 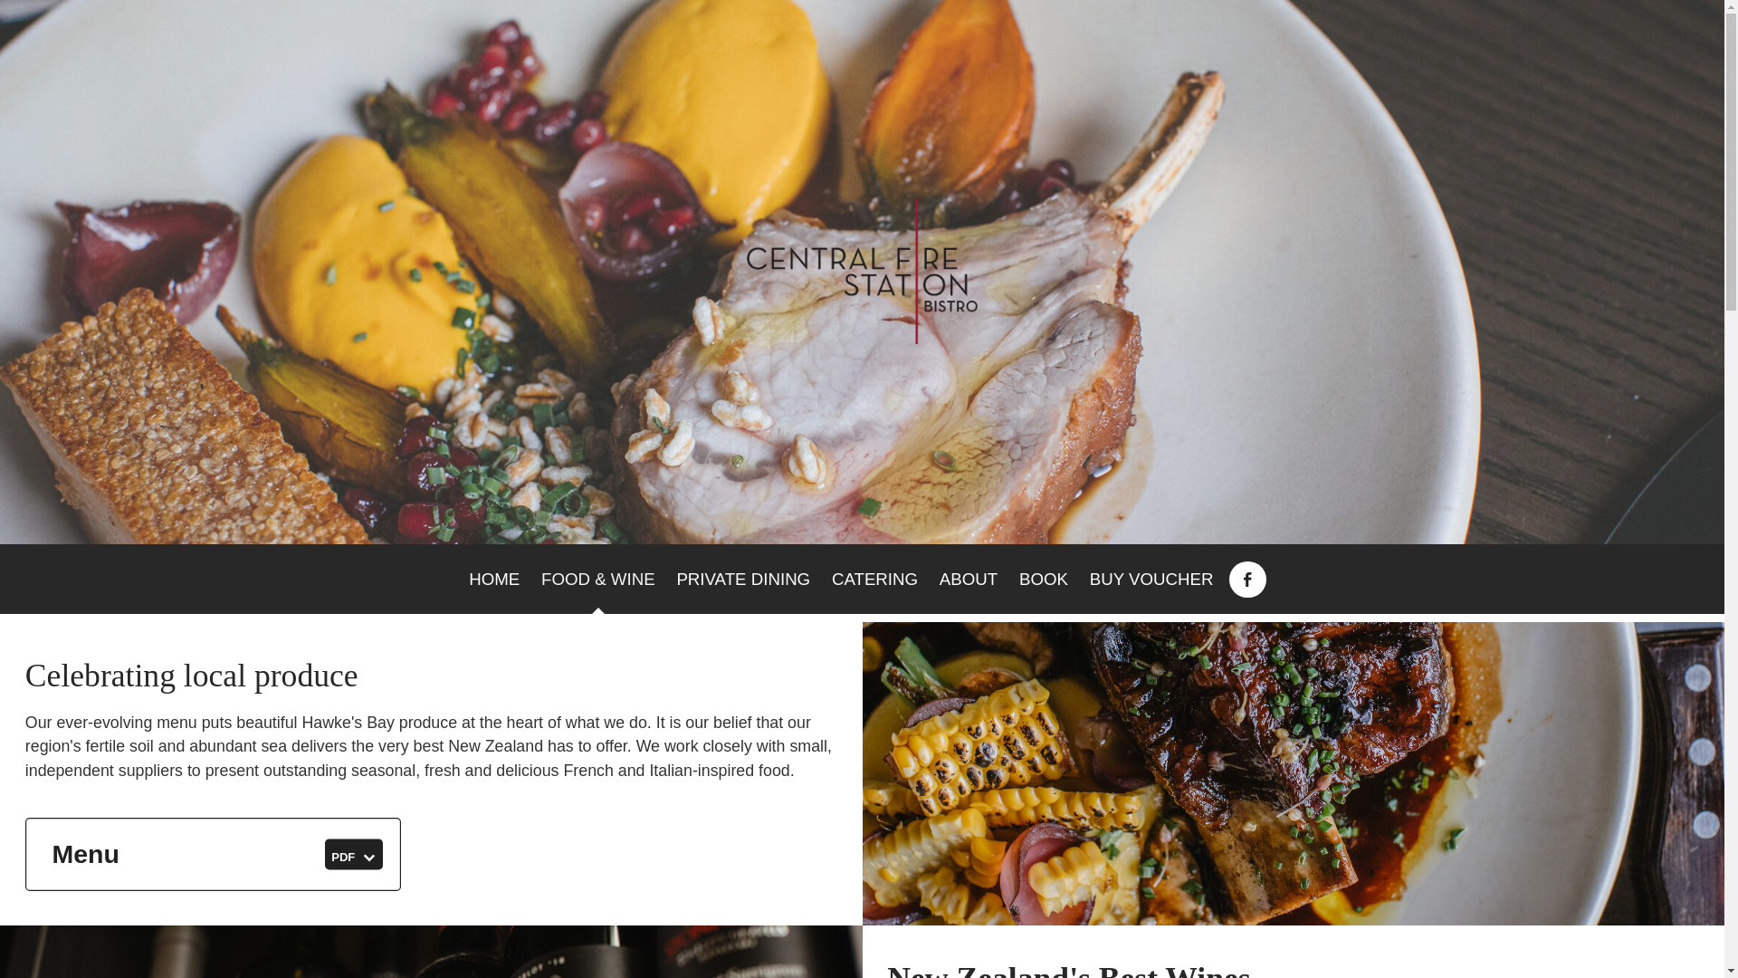 I want to click on BOOK, so click(x=1043, y=579).